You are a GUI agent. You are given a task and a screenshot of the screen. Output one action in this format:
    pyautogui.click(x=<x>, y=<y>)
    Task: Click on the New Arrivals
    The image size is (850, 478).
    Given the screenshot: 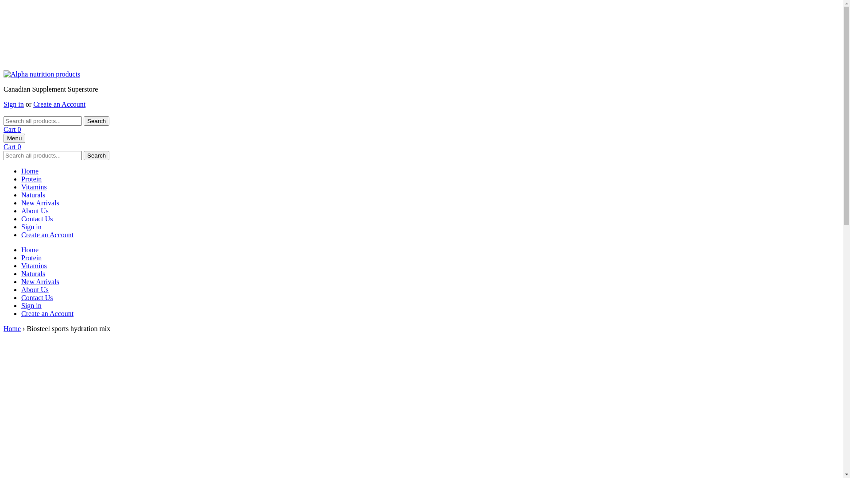 What is the action you would take?
    pyautogui.click(x=40, y=203)
    